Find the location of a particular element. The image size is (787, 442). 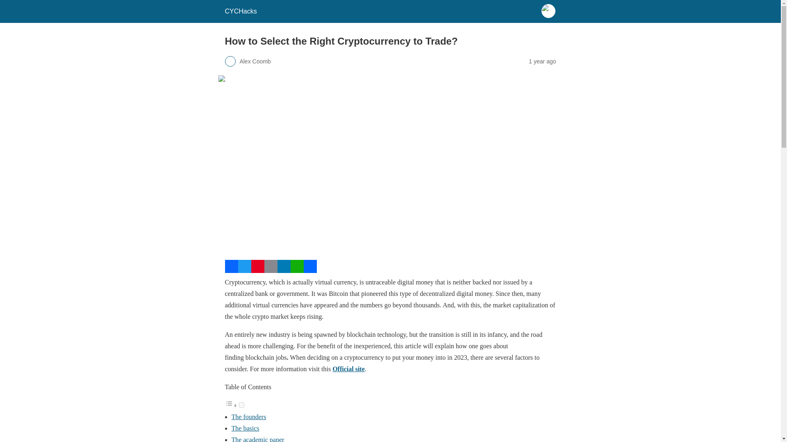

The academic paper is located at coordinates (257, 439).